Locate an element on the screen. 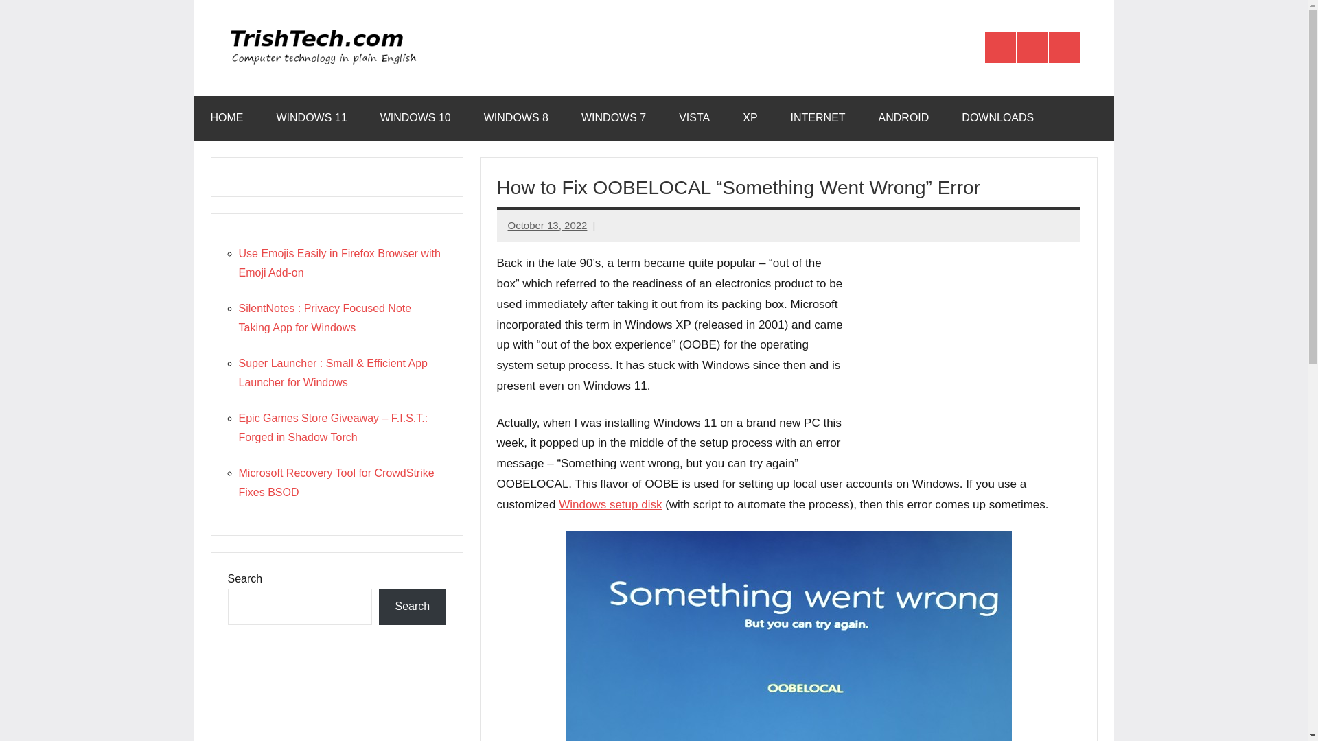 The width and height of the screenshot is (1318, 741). WINDOWS 8 is located at coordinates (516, 118).